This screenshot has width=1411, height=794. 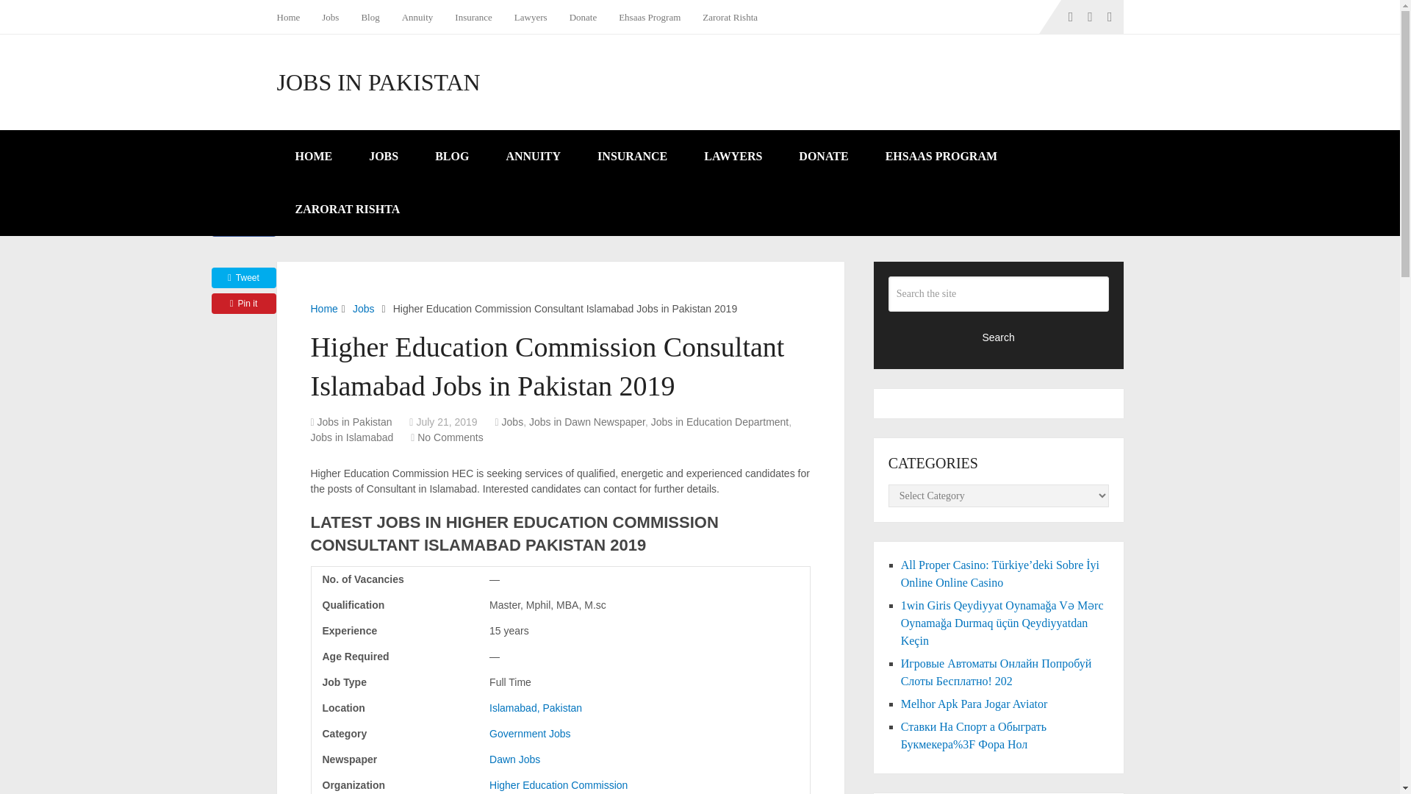 What do you see at coordinates (650, 17) in the screenshot?
I see `Ehsaas Program` at bounding box center [650, 17].